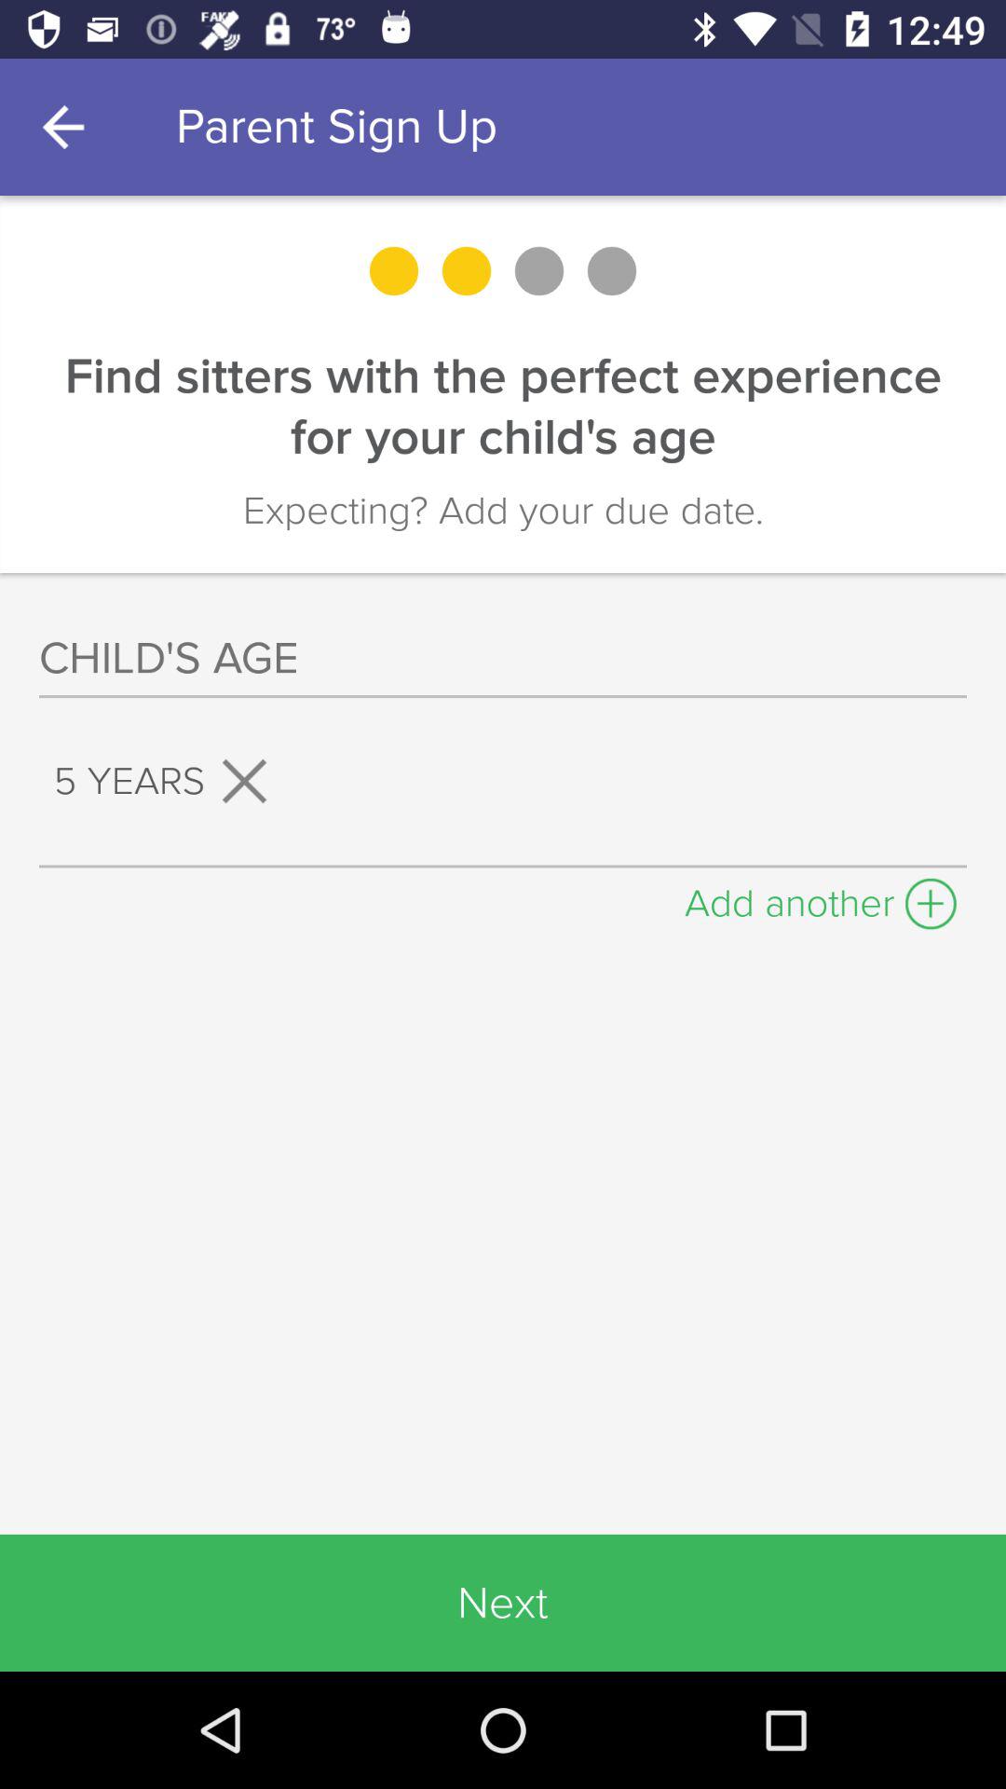  Describe the element at coordinates (68, 127) in the screenshot. I see `launch item at the top left corner` at that location.